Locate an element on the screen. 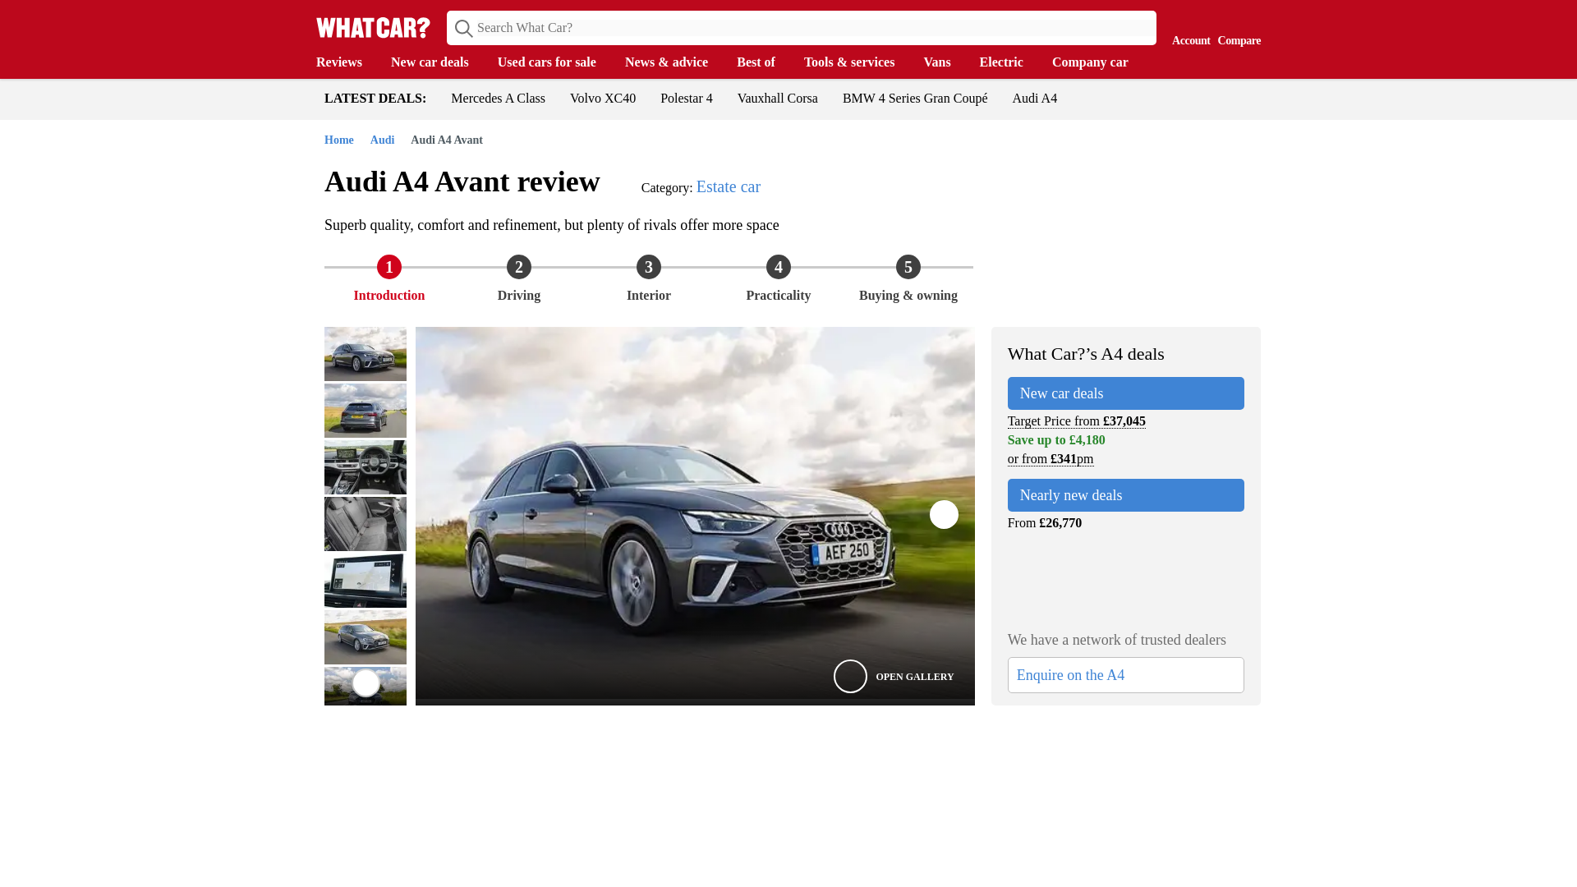 Image resolution: width=1577 pixels, height=887 pixels. Reviews is located at coordinates (347, 62).